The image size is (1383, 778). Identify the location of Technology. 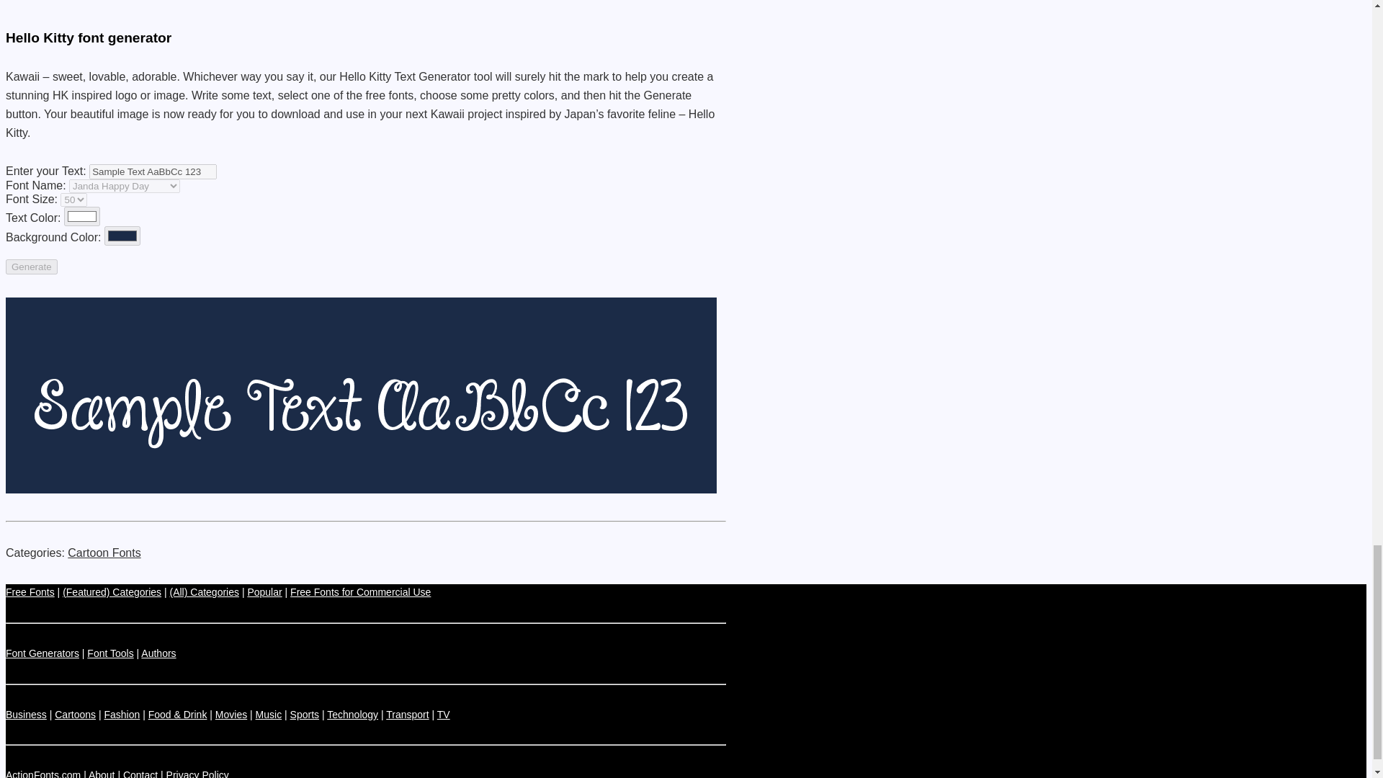
(352, 715).